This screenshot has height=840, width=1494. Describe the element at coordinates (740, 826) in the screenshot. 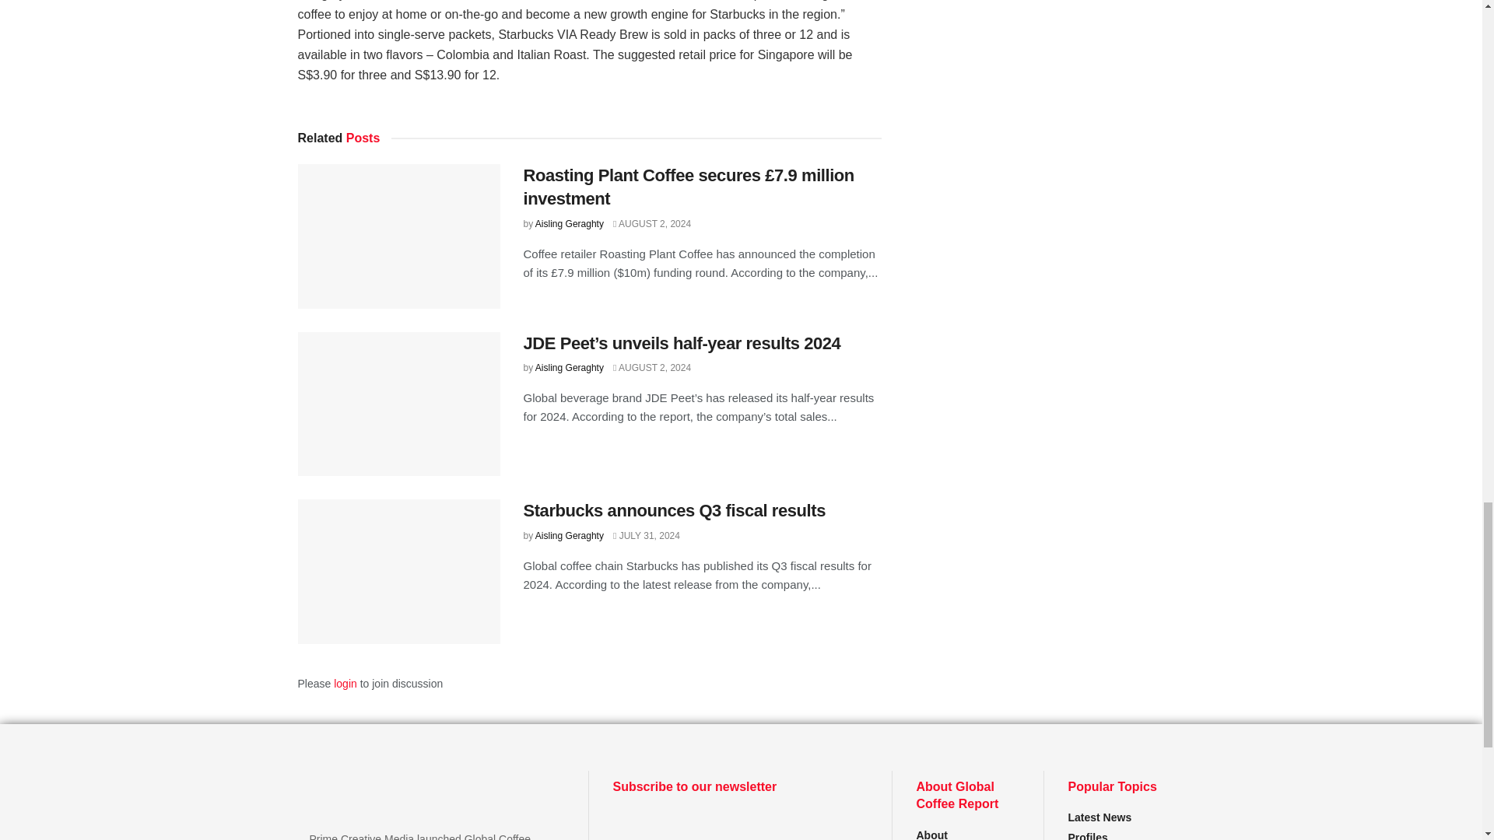

I see `Newsletter signup for Footer` at that location.